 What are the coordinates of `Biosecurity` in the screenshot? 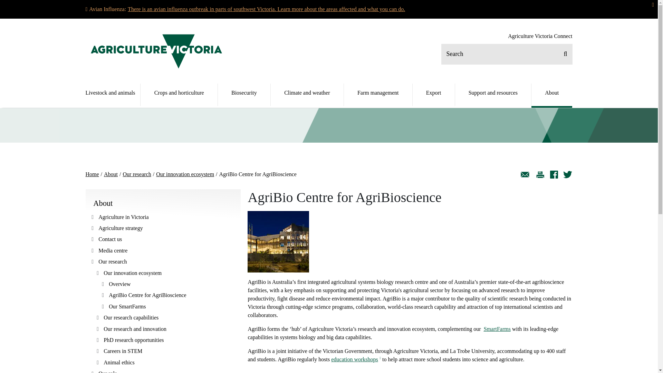 It's located at (244, 95).